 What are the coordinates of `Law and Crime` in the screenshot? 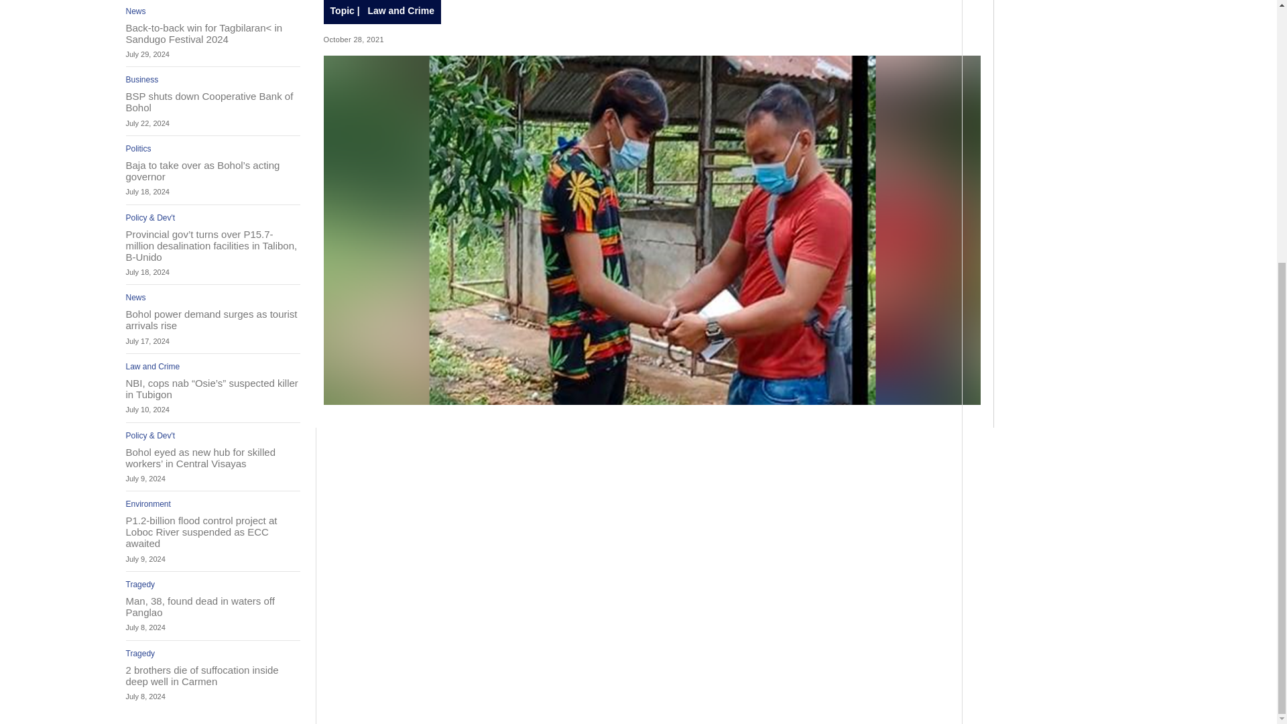 It's located at (153, 367).